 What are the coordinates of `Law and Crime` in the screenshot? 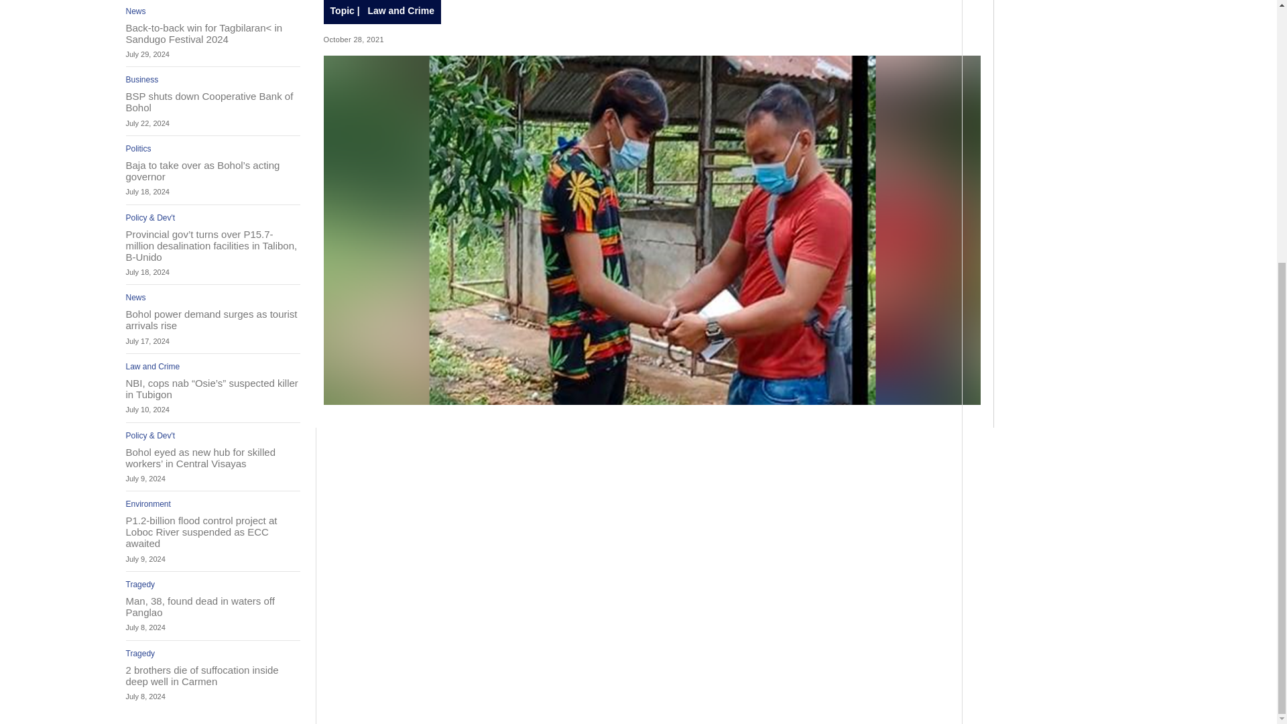 It's located at (153, 367).